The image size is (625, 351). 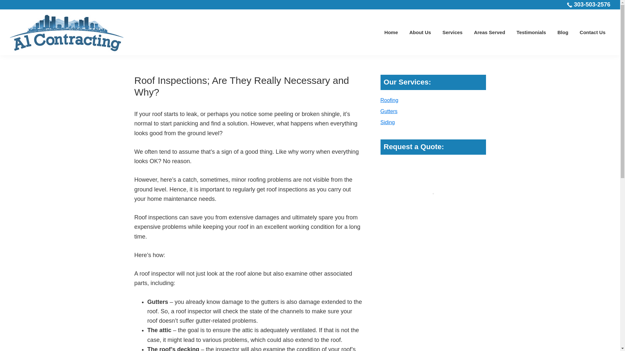 What do you see at coordinates (389, 100) in the screenshot?
I see `Roofing` at bounding box center [389, 100].